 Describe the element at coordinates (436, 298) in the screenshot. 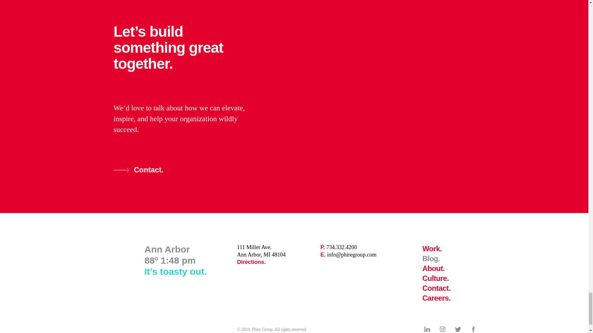

I see `Phire Group on LinkedIn` at that location.